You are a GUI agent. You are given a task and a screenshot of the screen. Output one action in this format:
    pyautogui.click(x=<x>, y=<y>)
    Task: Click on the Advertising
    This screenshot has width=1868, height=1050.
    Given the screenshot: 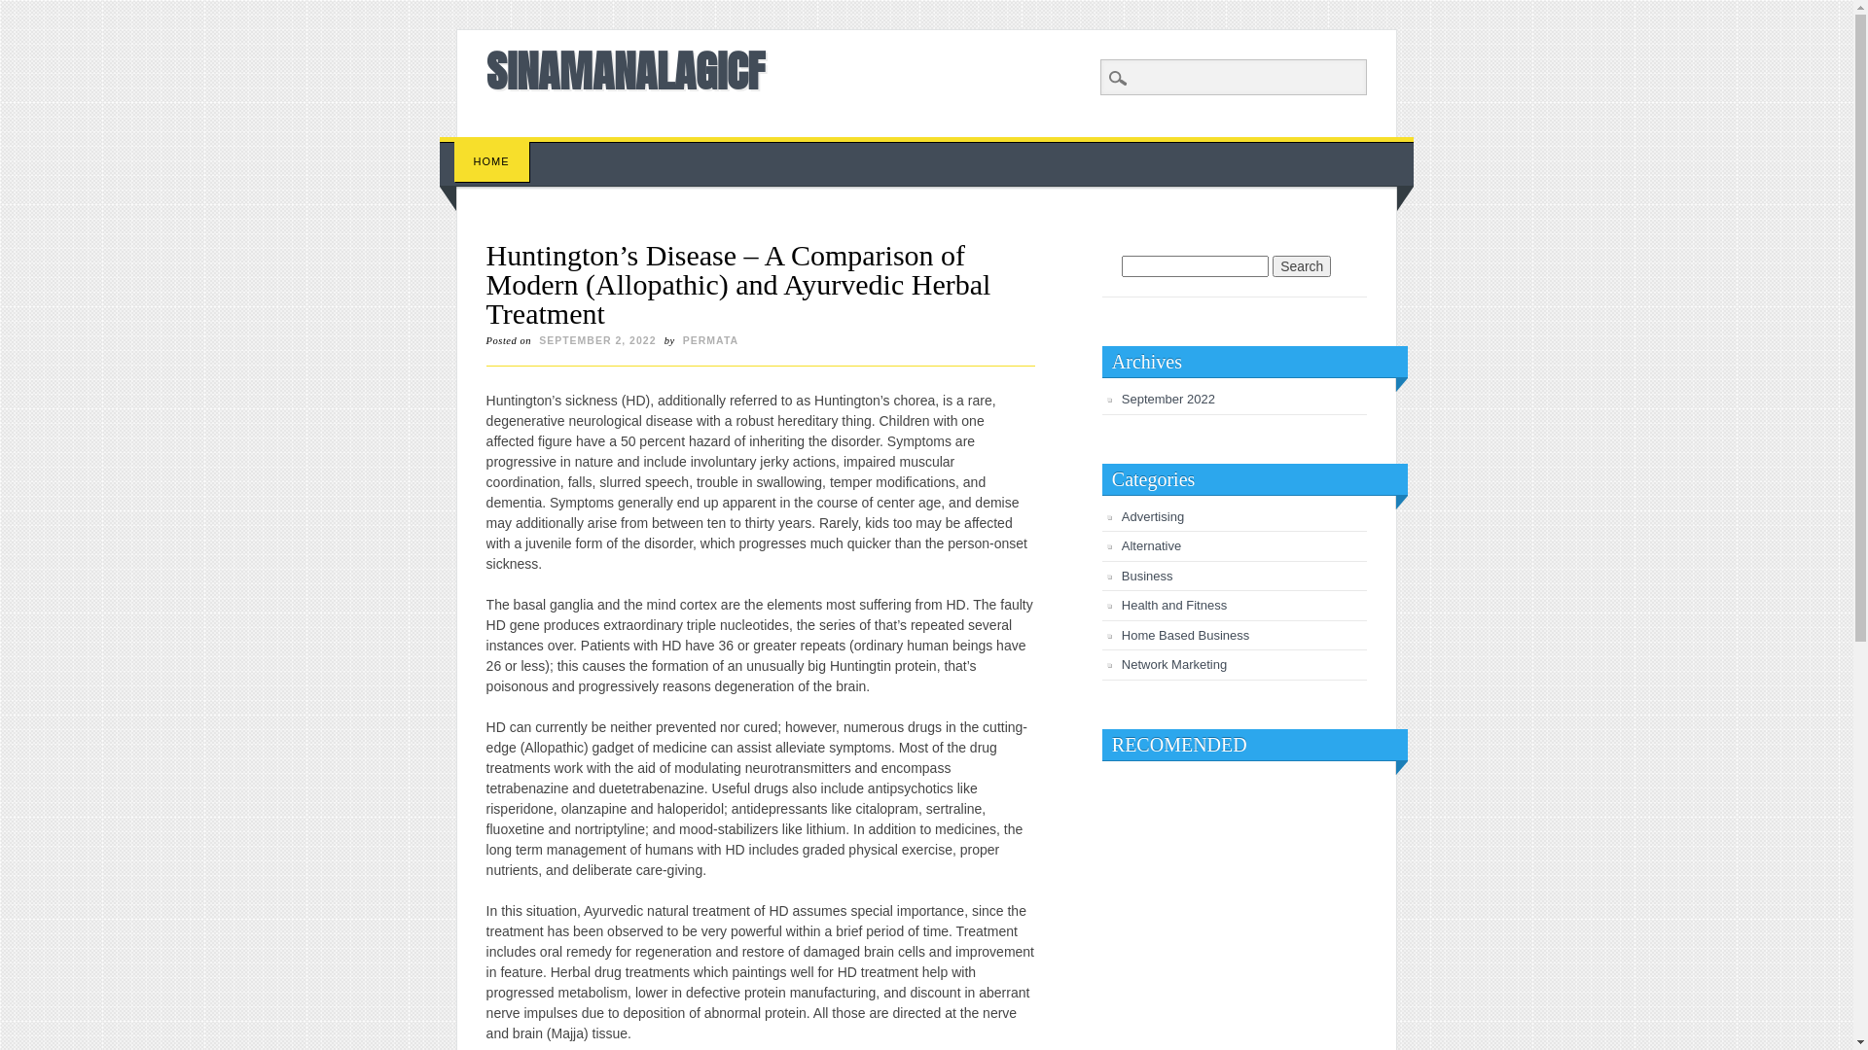 What is the action you would take?
    pyautogui.click(x=1153, y=517)
    